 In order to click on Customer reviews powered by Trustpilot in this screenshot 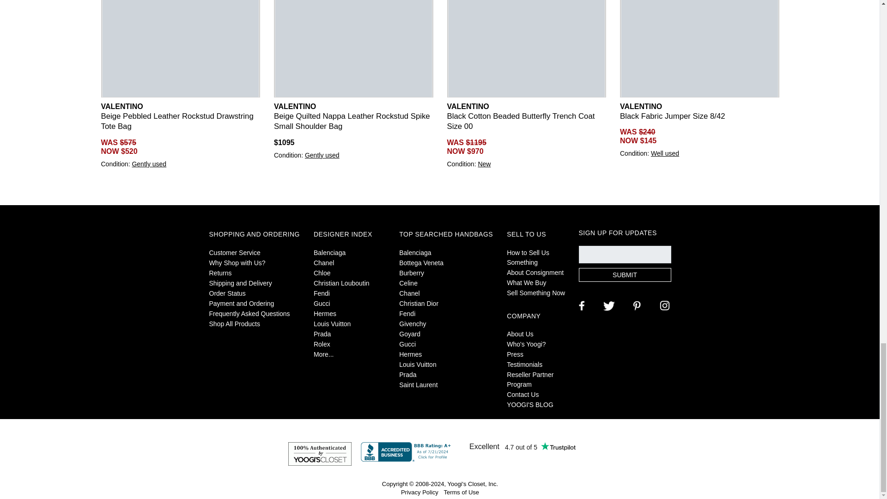, I will do `click(522, 446)`.